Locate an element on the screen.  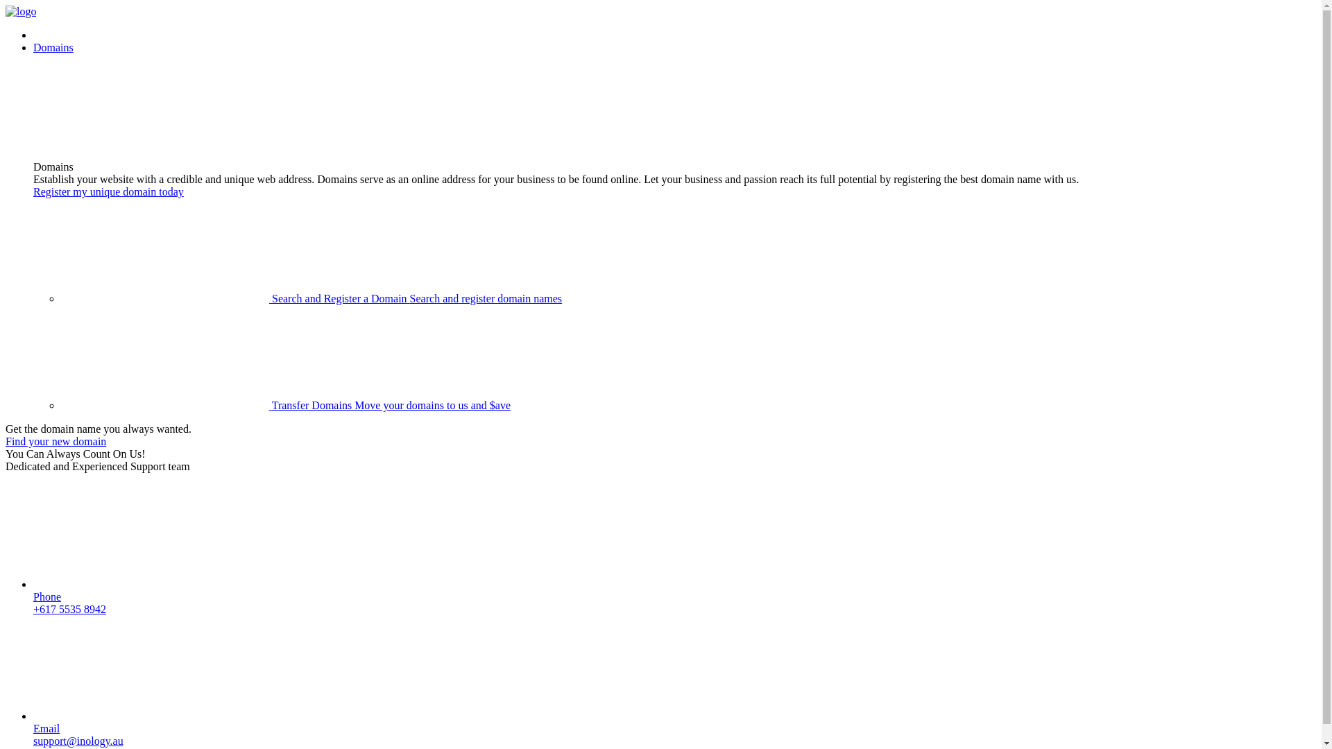
Find your new domain is located at coordinates (55, 441).